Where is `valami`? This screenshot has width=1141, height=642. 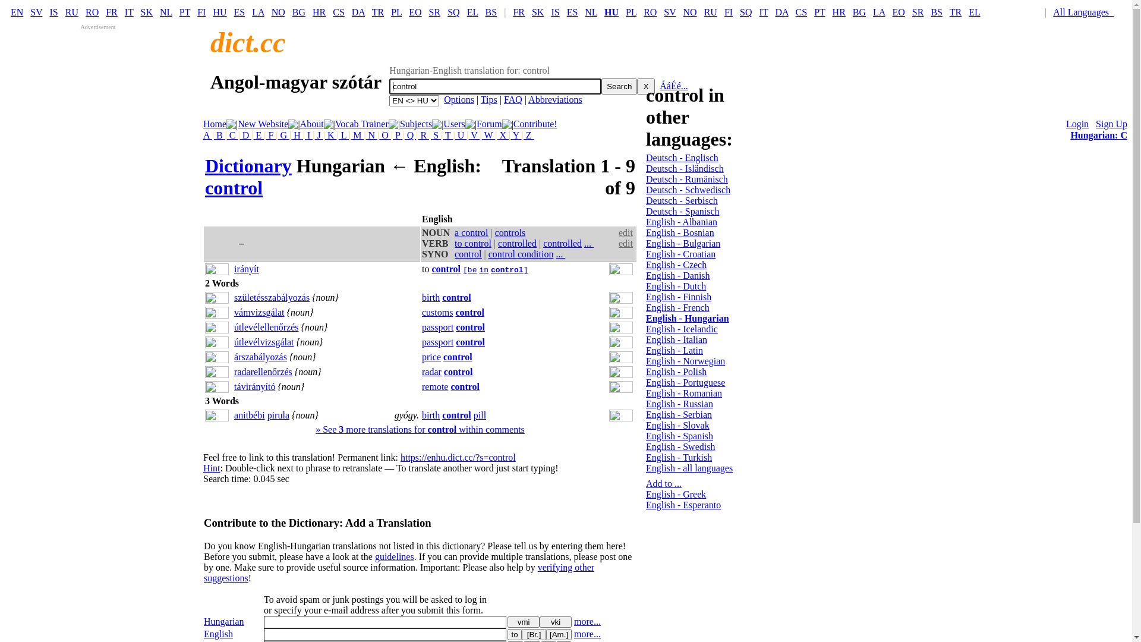
valami is located at coordinates (524, 622).